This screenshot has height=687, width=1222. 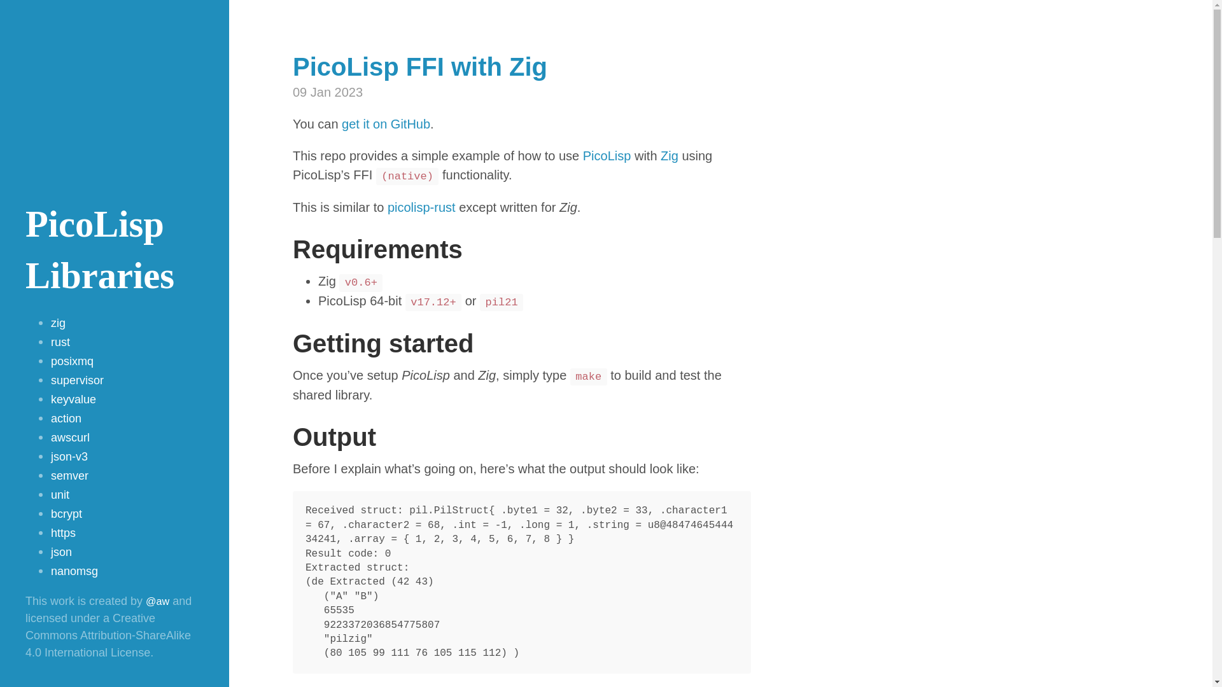 I want to click on keyvalue, so click(x=74, y=399).